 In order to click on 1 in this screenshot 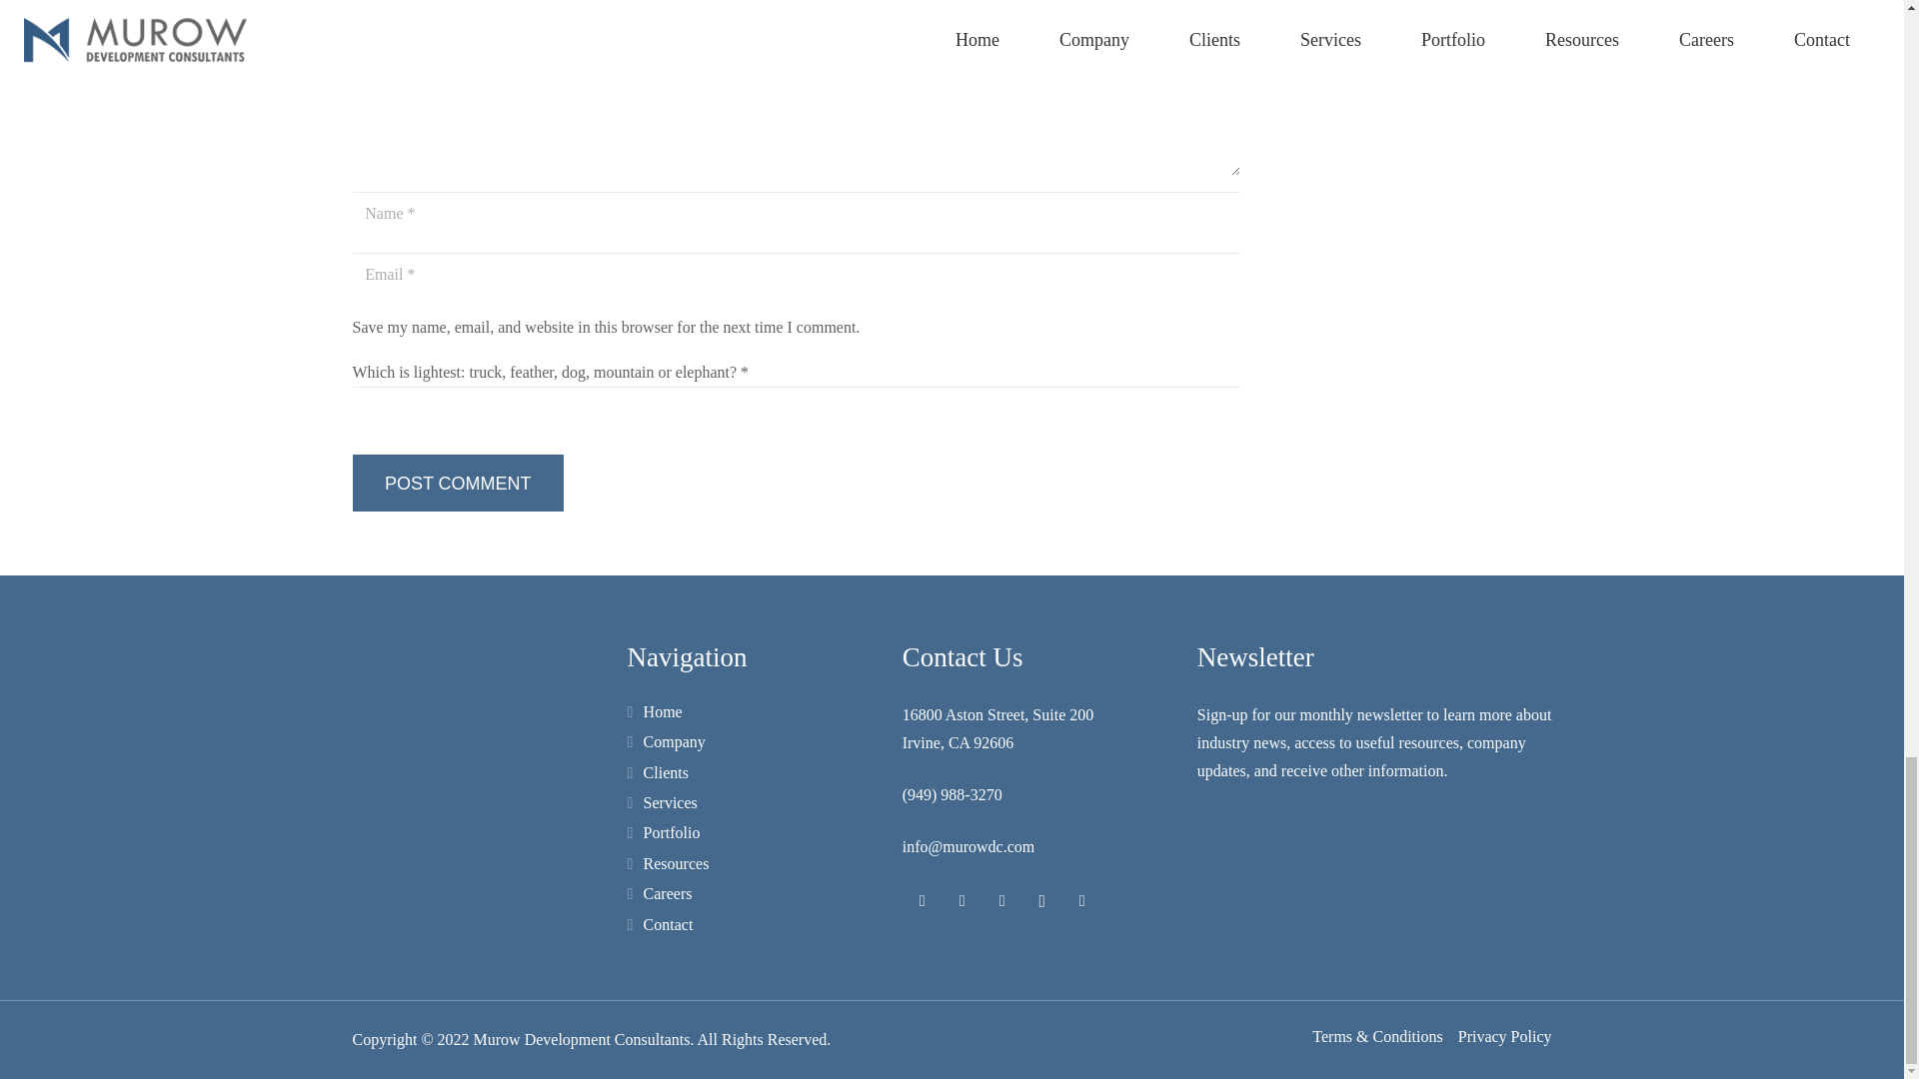, I will do `click(360, 327)`.